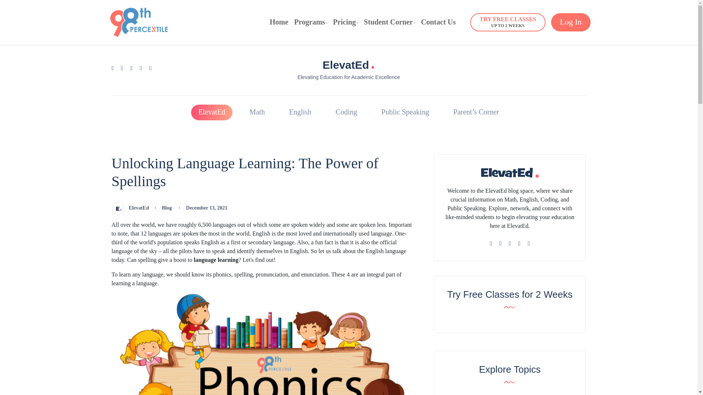 The width and height of the screenshot is (703, 395). Describe the element at coordinates (507, 22) in the screenshot. I see `98thPercentile` at that location.